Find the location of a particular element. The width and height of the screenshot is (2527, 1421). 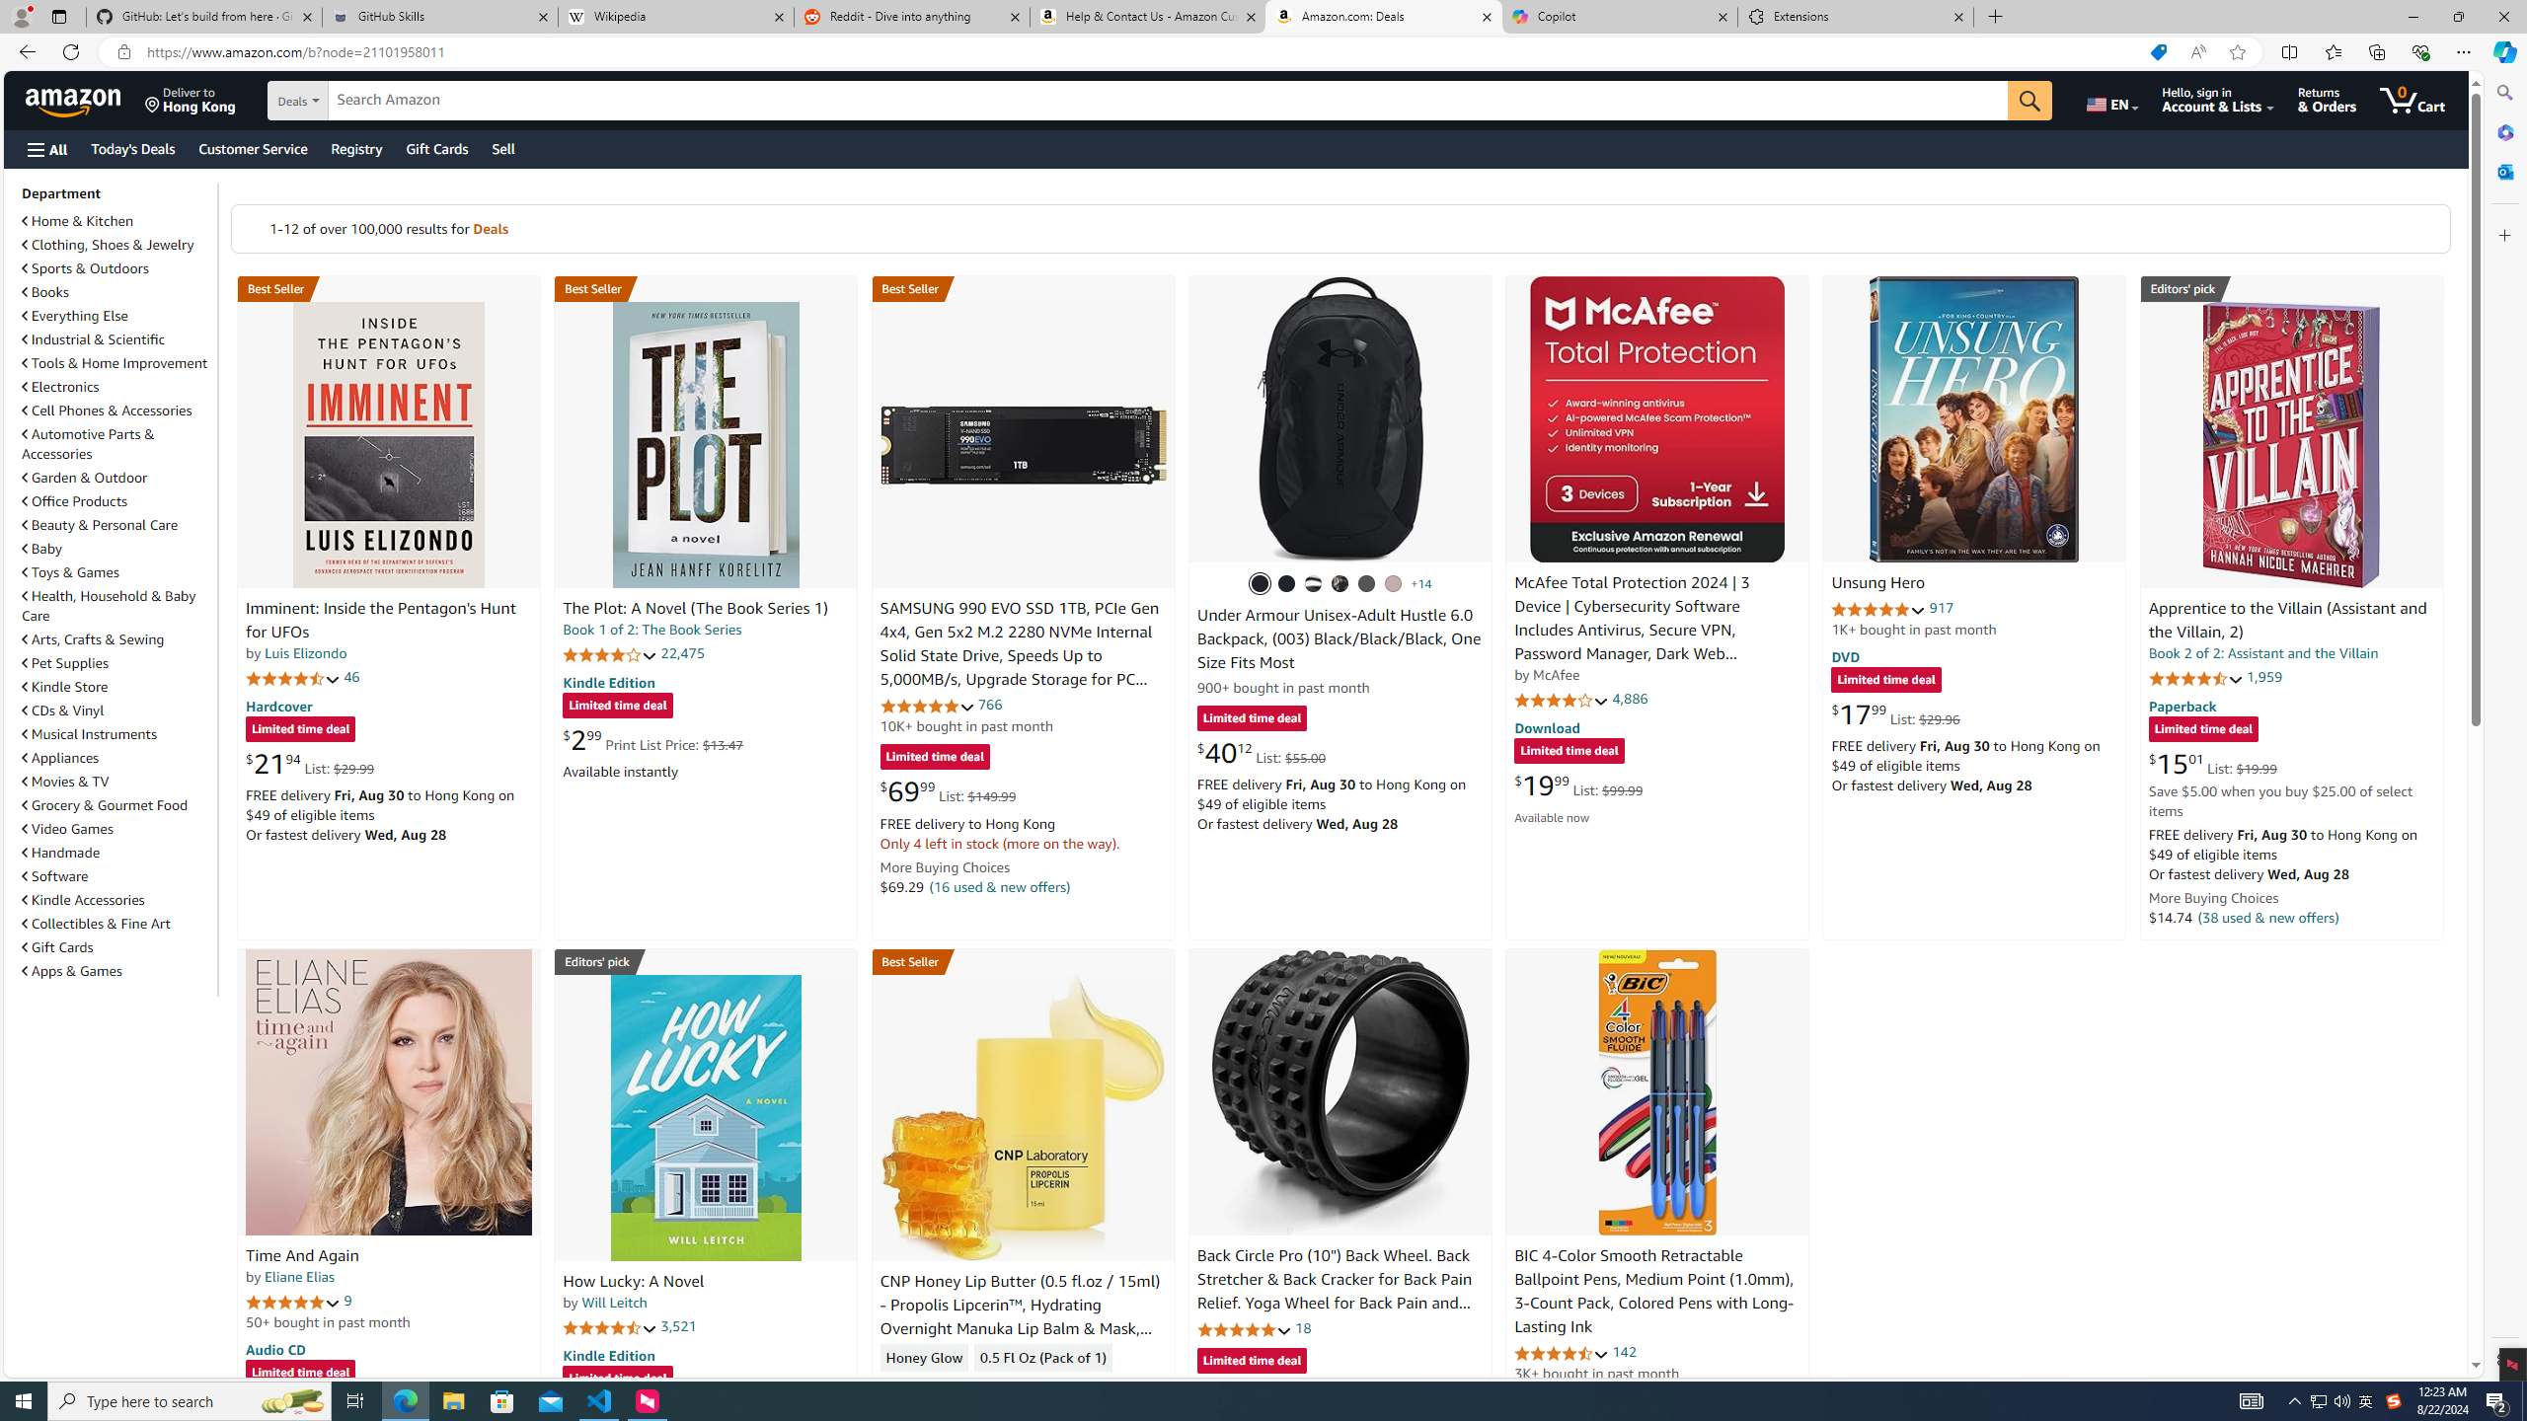

Hardcover is located at coordinates (278, 705).